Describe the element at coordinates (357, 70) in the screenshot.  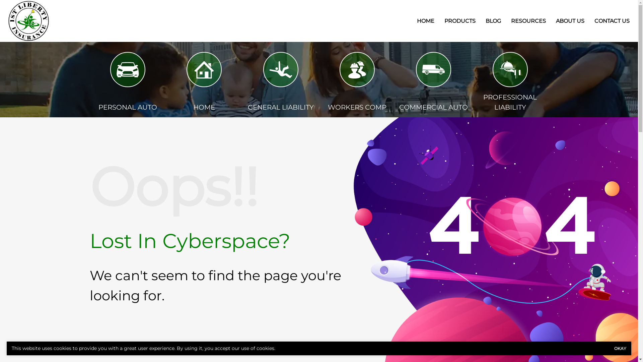
I see `WORKERS COMP` at that location.